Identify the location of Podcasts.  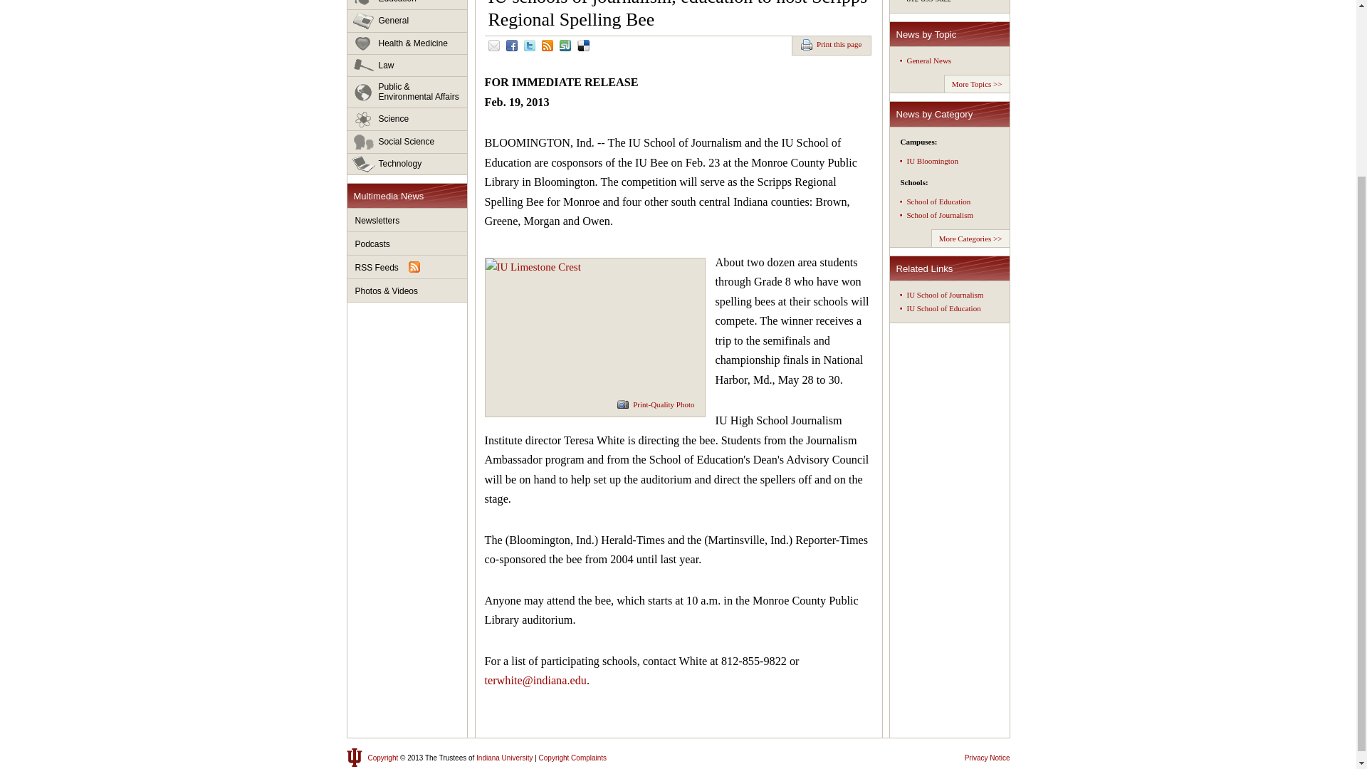
(407, 244).